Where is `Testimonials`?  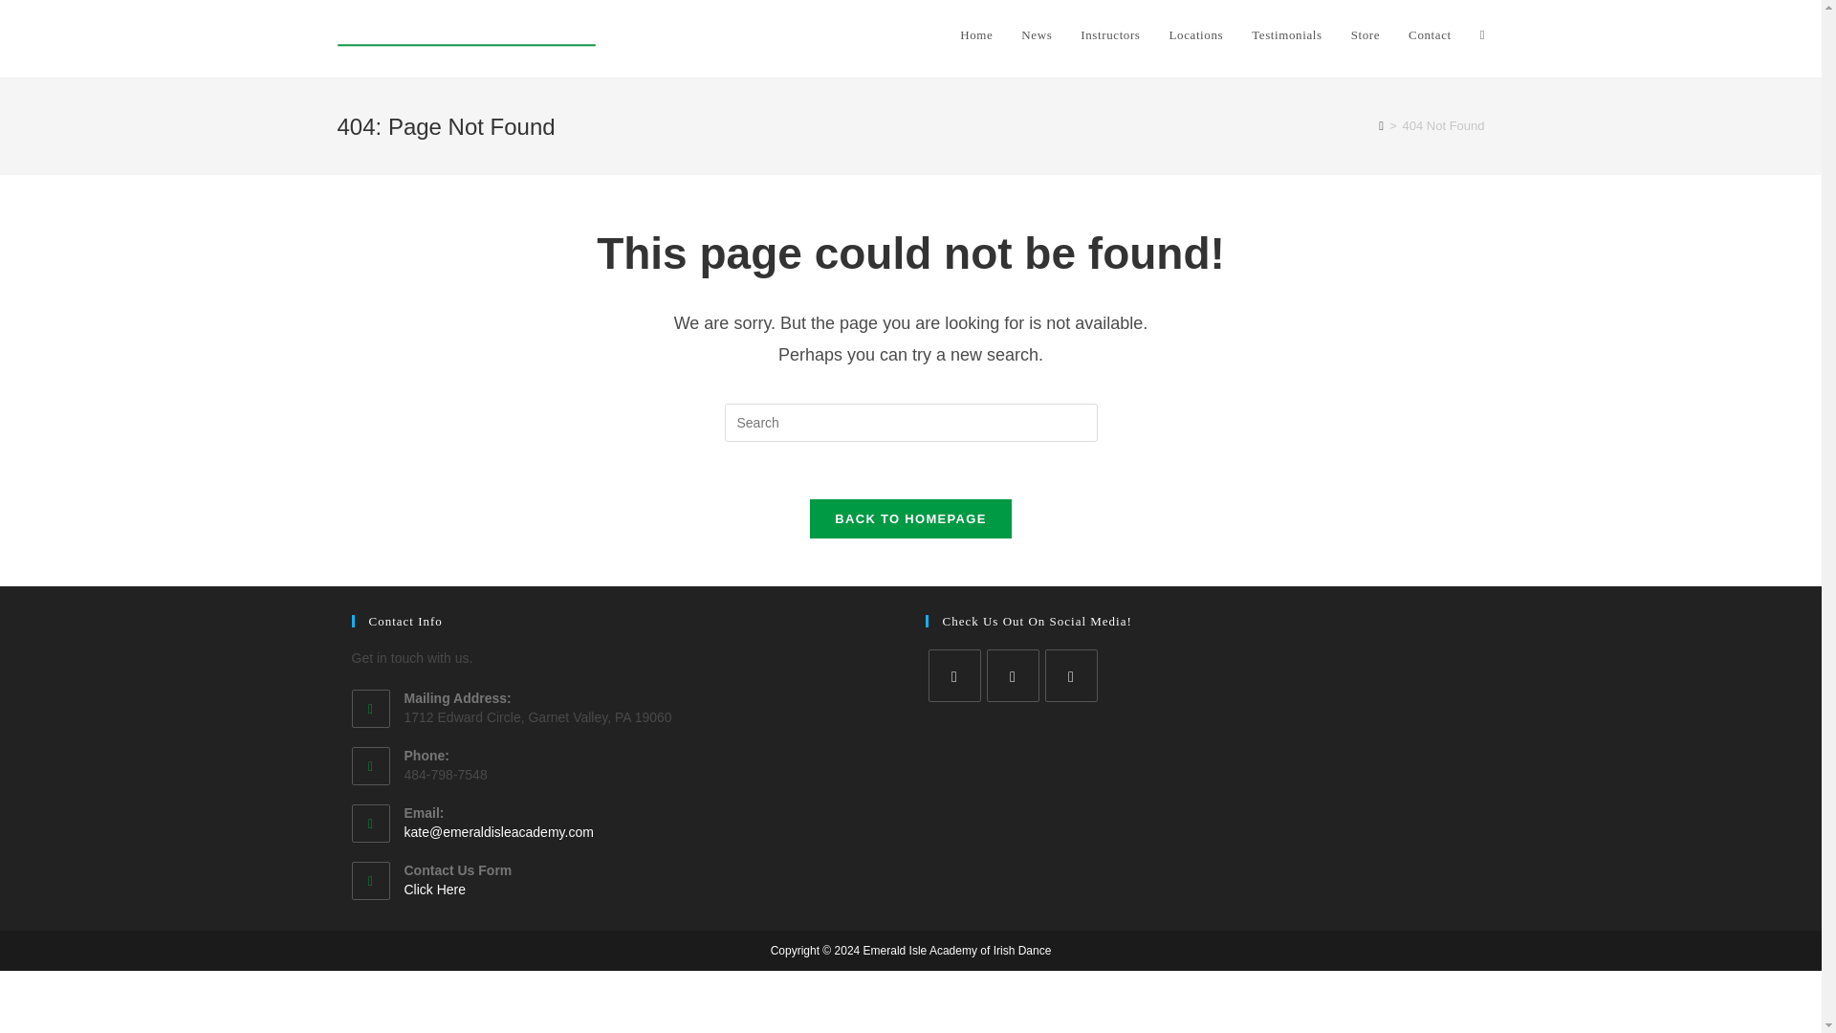 Testimonials is located at coordinates (1287, 35).